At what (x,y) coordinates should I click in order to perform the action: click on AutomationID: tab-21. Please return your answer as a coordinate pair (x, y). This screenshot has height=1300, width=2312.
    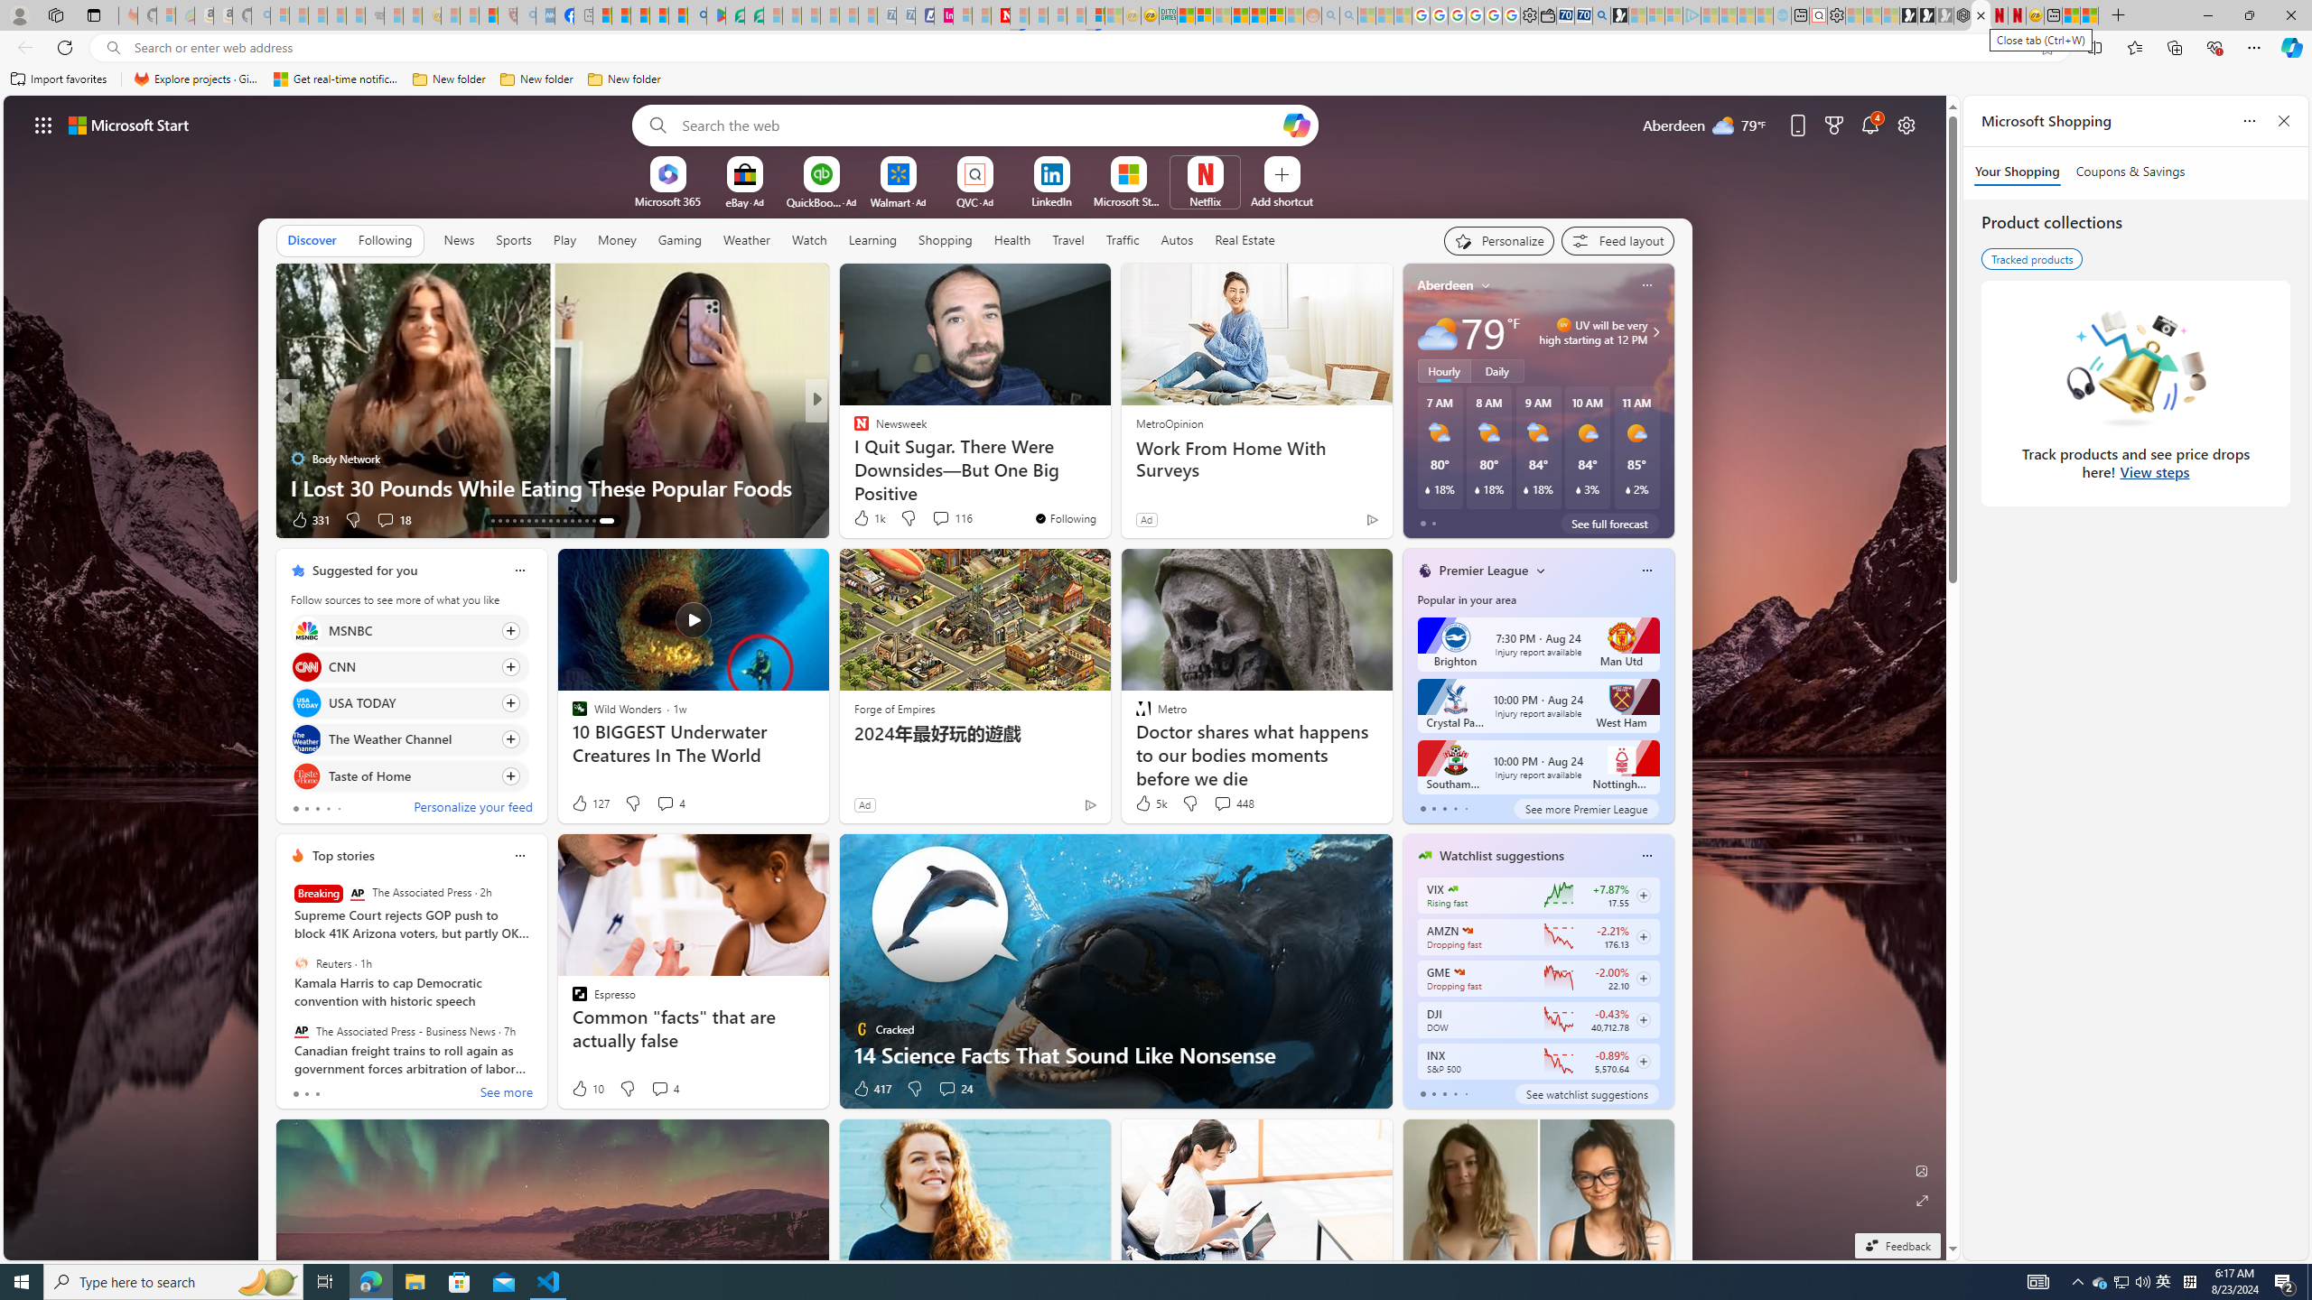
    Looking at the image, I should click on (550, 521).